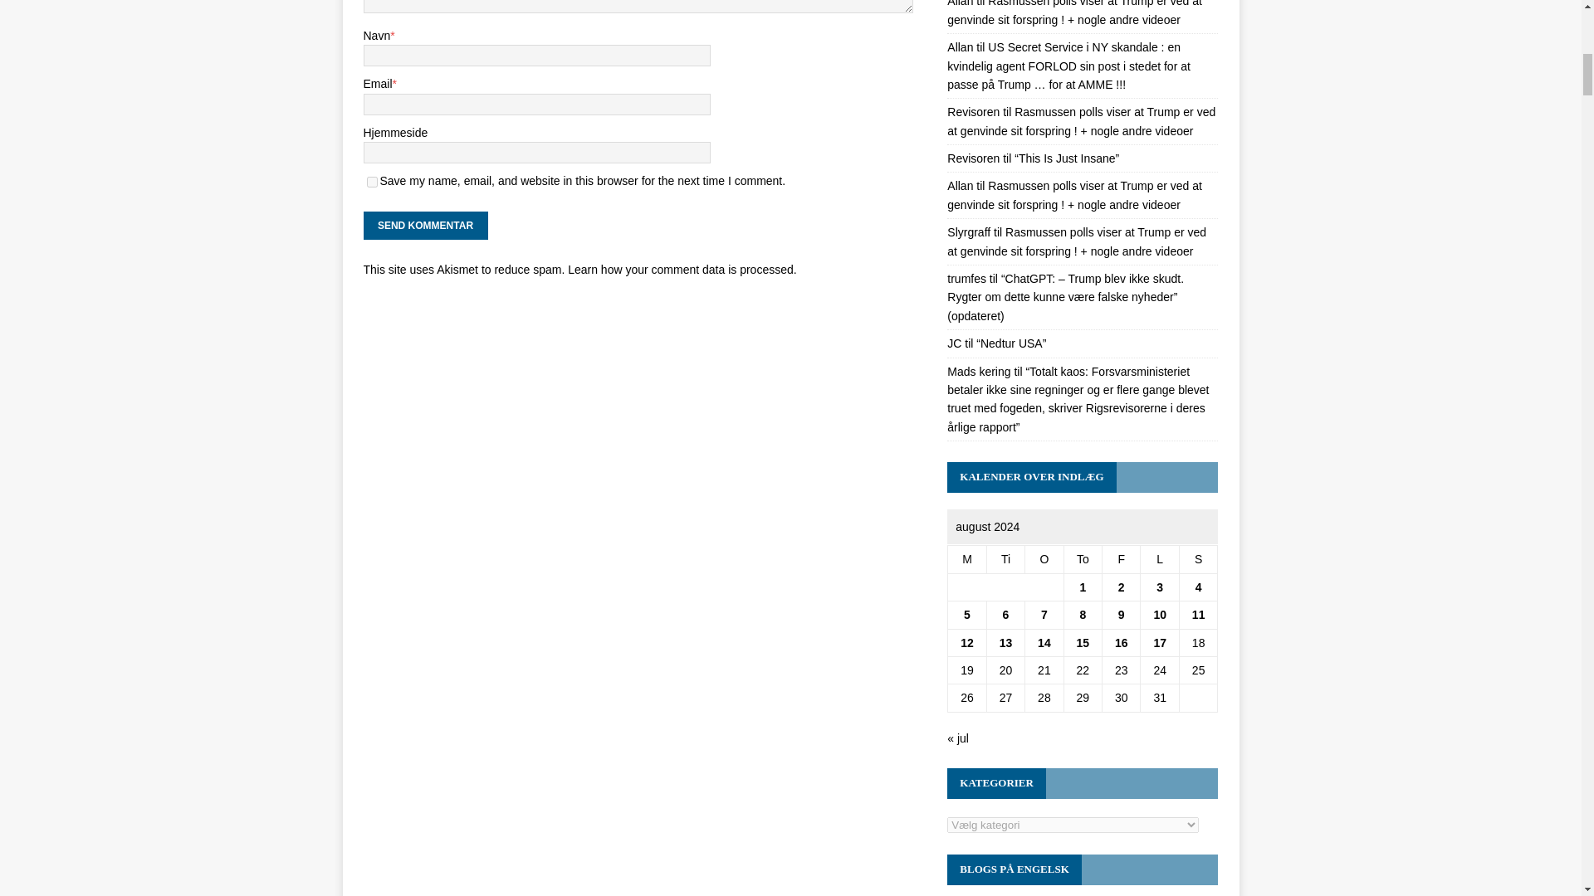 This screenshot has height=896, width=1594. Describe the element at coordinates (1122, 559) in the screenshot. I see `fredag` at that location.